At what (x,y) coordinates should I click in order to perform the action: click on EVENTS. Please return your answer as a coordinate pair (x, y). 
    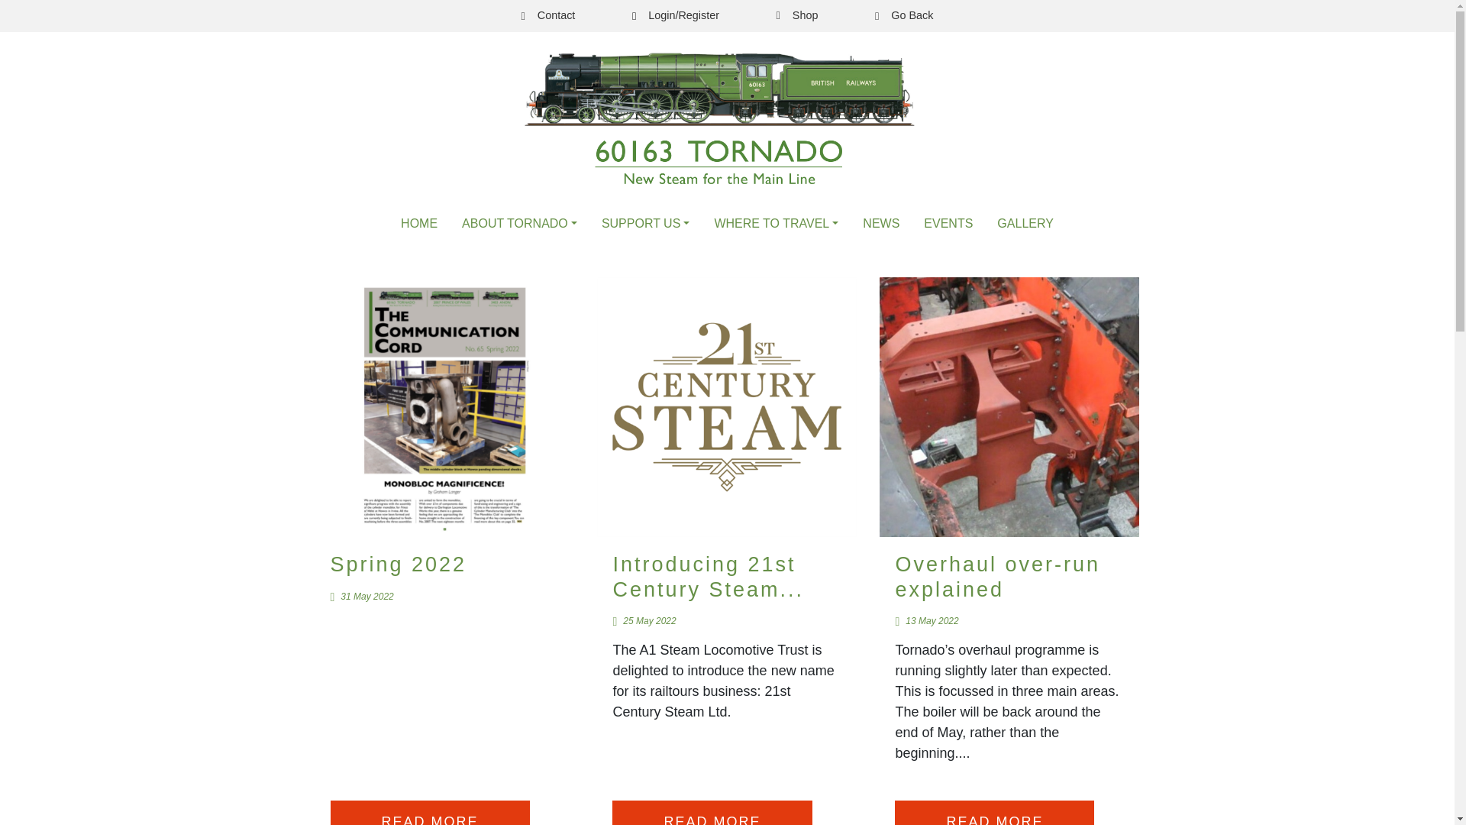
    Looking at the image, I should click on (948, 224).